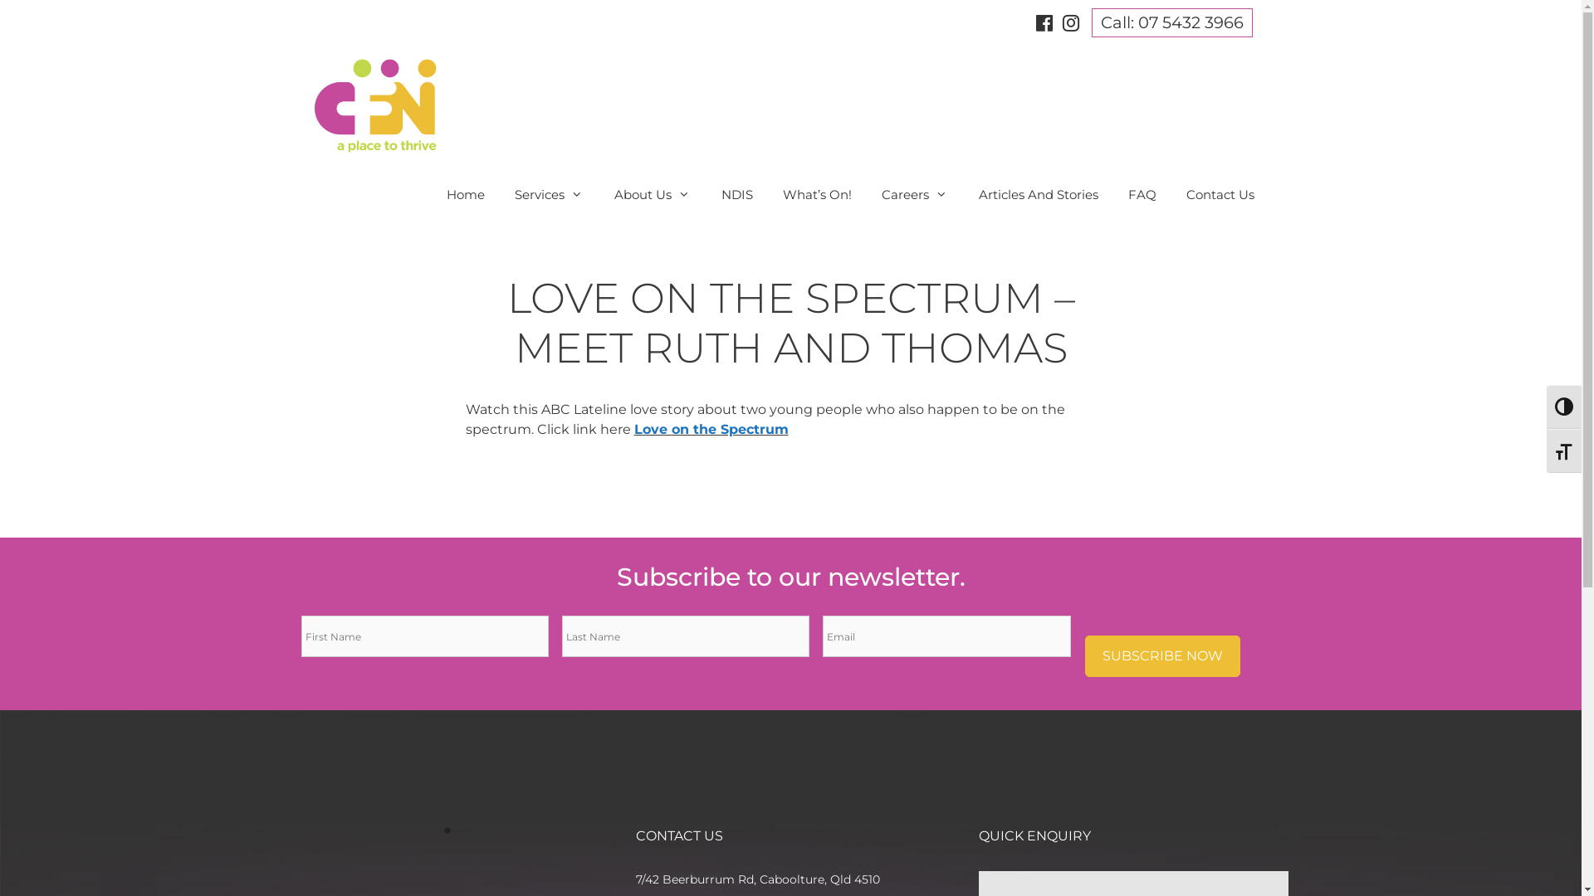  Describe the element at coordinates (1564, 407) in the screenshot. I see `Toggle High Contrast` at that location.